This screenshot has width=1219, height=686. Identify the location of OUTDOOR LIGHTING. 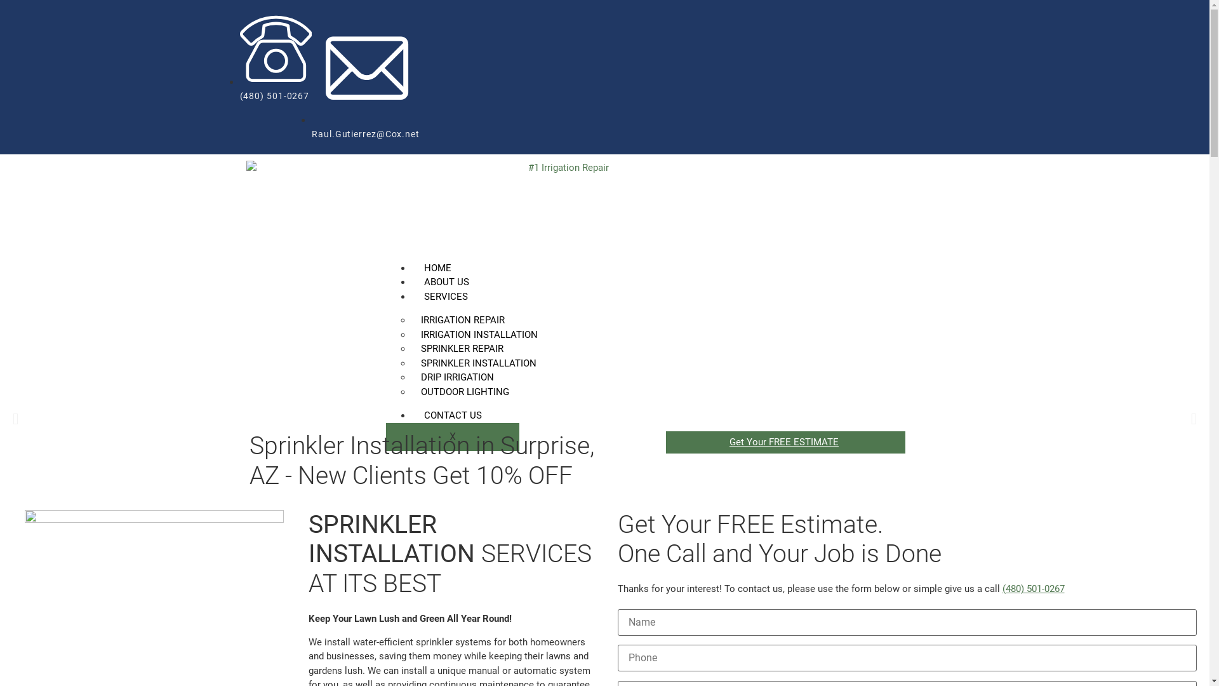
(465, 392).